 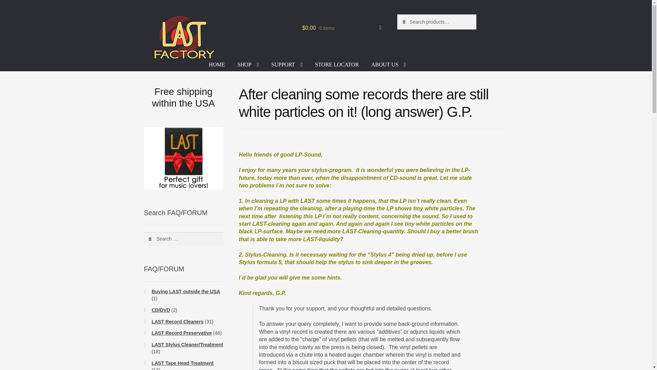 What do you see at coordinates (191, 54) in the screenshot?
I see `LAST Record Cleaners` at bounding box center [191, 54].